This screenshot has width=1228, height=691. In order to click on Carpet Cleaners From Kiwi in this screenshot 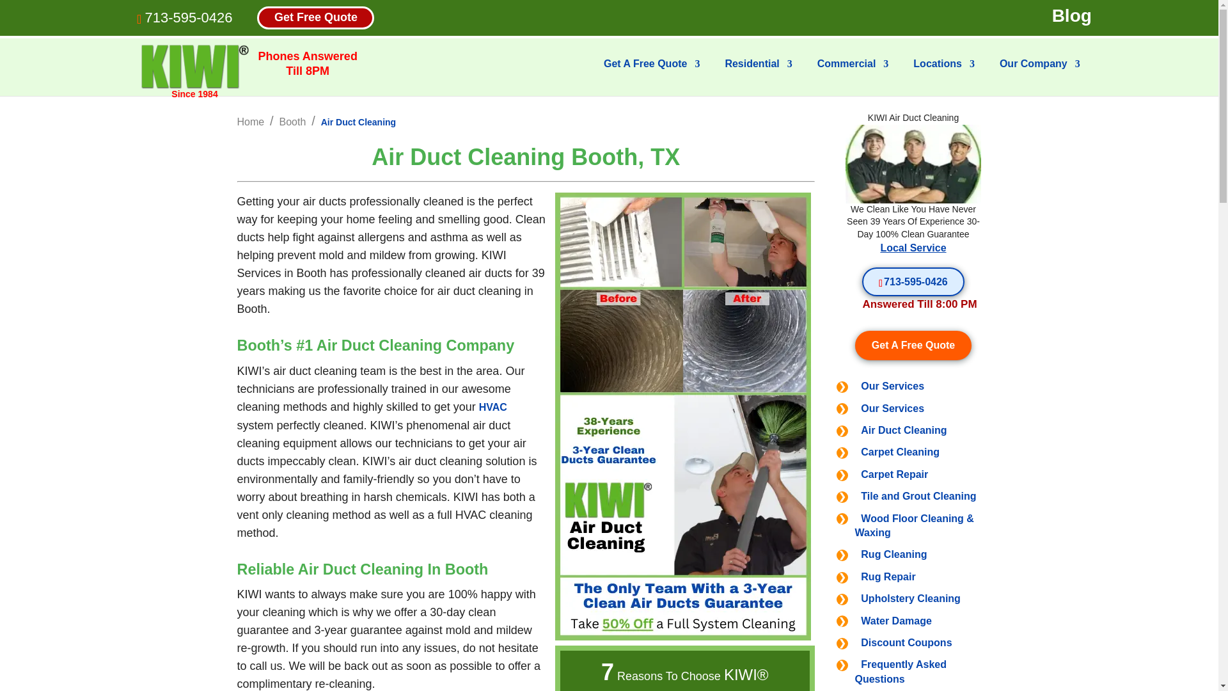, I will do `click(913, 164)`.